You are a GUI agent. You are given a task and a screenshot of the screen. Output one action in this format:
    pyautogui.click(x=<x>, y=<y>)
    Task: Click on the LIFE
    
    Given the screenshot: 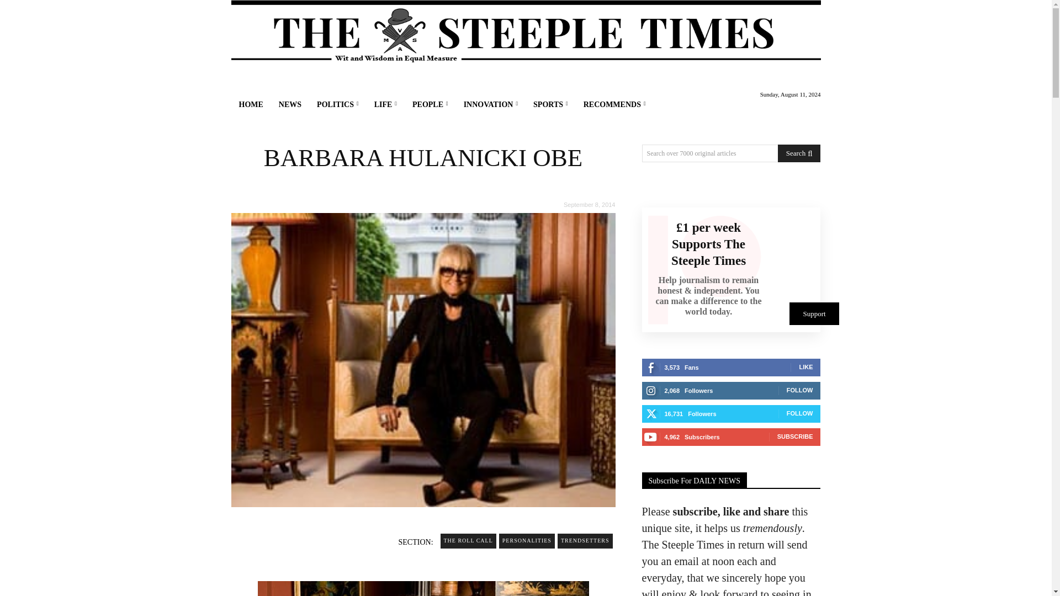 What is the action you would take?
    pyautogui.click(x=385, y=105)
    